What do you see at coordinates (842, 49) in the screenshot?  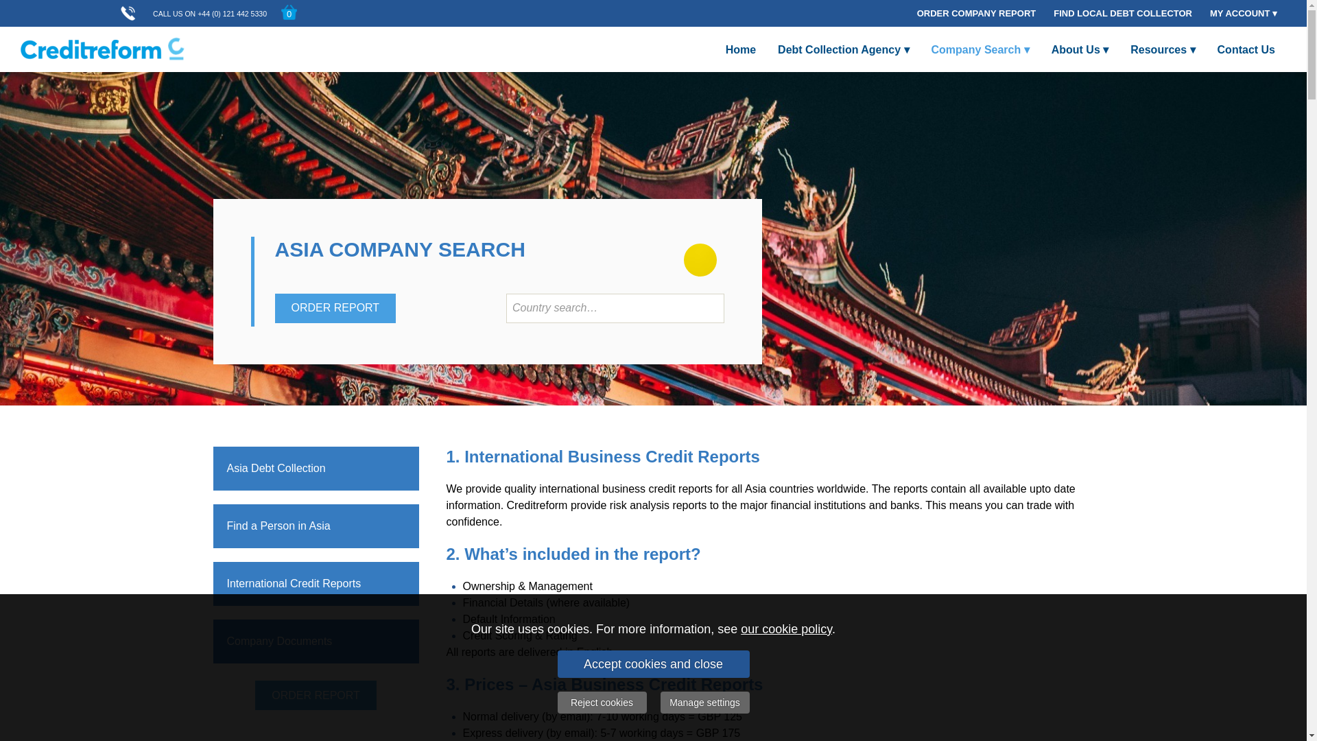 I see `Debt Collection Agency` at bounding box center [842, 49].